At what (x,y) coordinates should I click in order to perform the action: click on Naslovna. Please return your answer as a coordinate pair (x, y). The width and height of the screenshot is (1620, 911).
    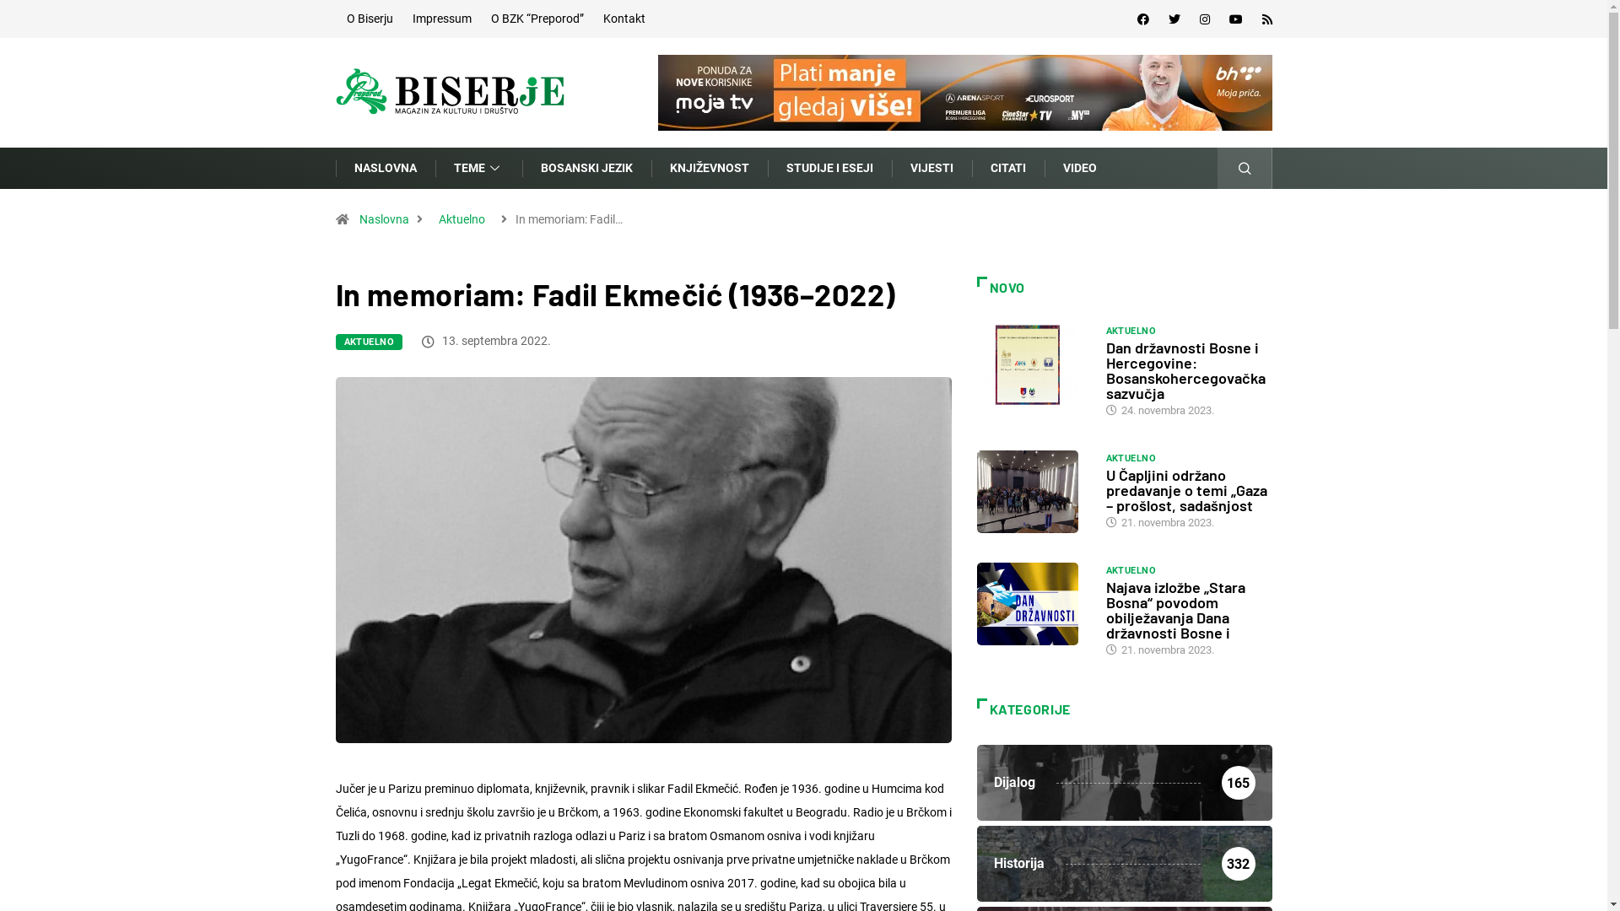
    Looking at the image, I should click on (383, 219).